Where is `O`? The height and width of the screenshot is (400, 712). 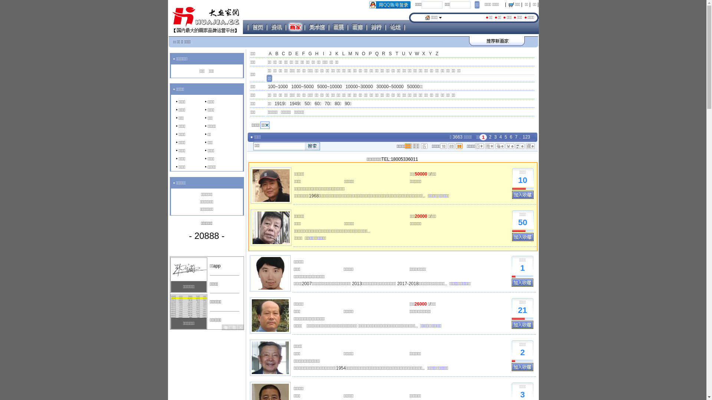 O is located at coordinates (363, 54).